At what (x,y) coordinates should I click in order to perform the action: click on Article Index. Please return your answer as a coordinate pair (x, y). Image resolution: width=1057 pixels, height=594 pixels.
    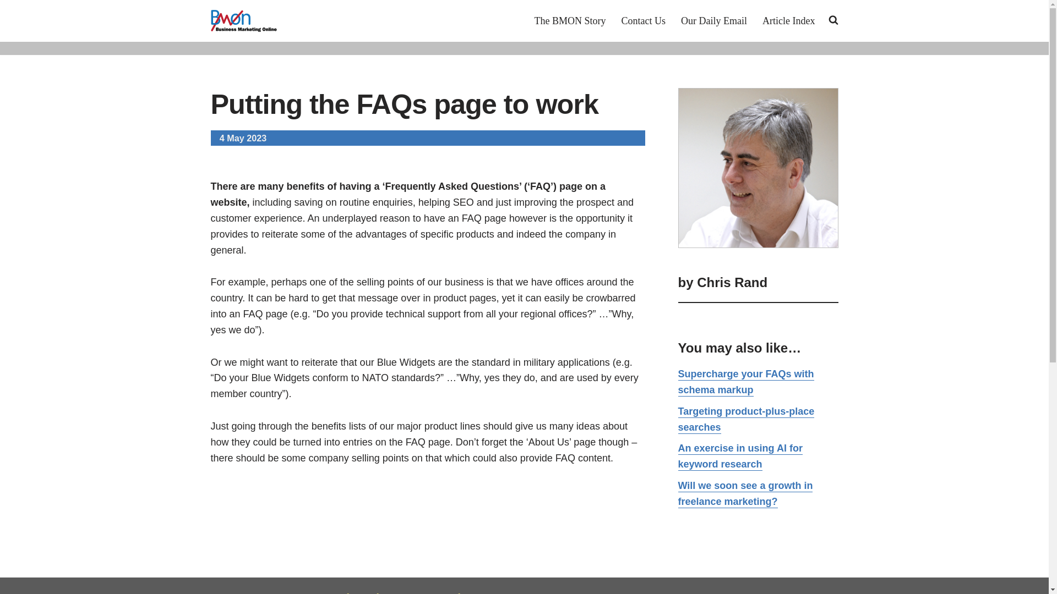
    Looking at the image, I should click on (788, 20).